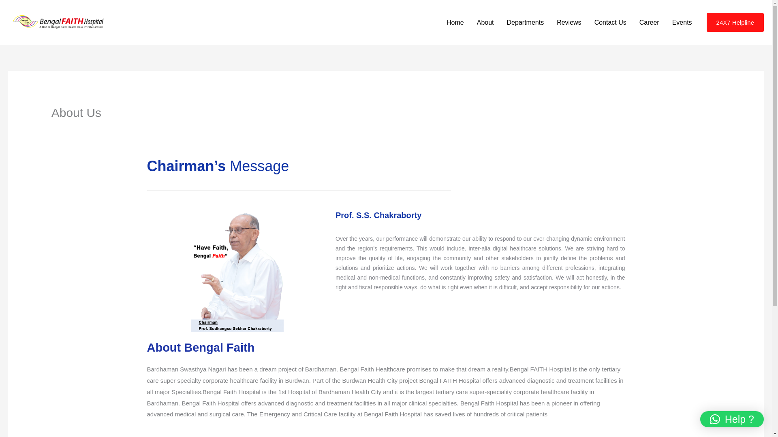 The width and height of the screenshot is (778, 437). Describe the element at coordinates (455, 22) in the screenshot. I see `Home` at that location.